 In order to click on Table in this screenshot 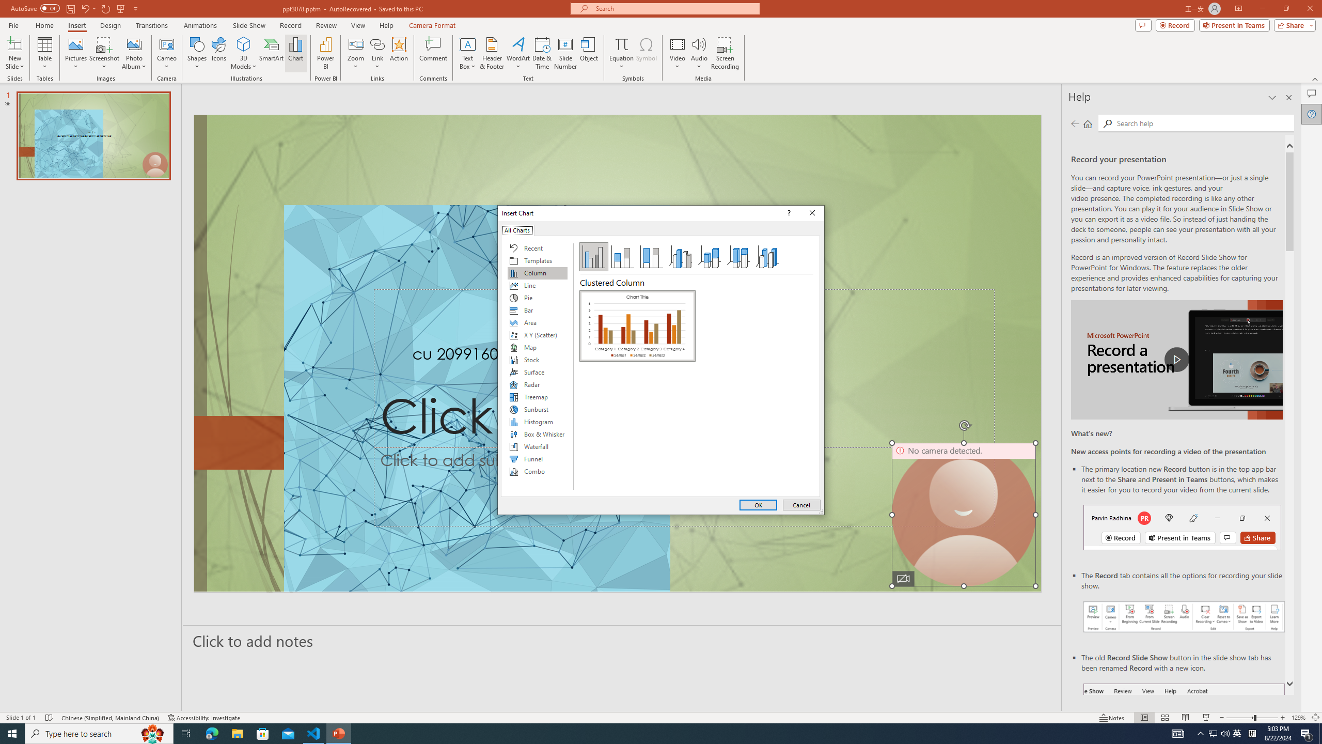, I will do `click(44, 53)`.